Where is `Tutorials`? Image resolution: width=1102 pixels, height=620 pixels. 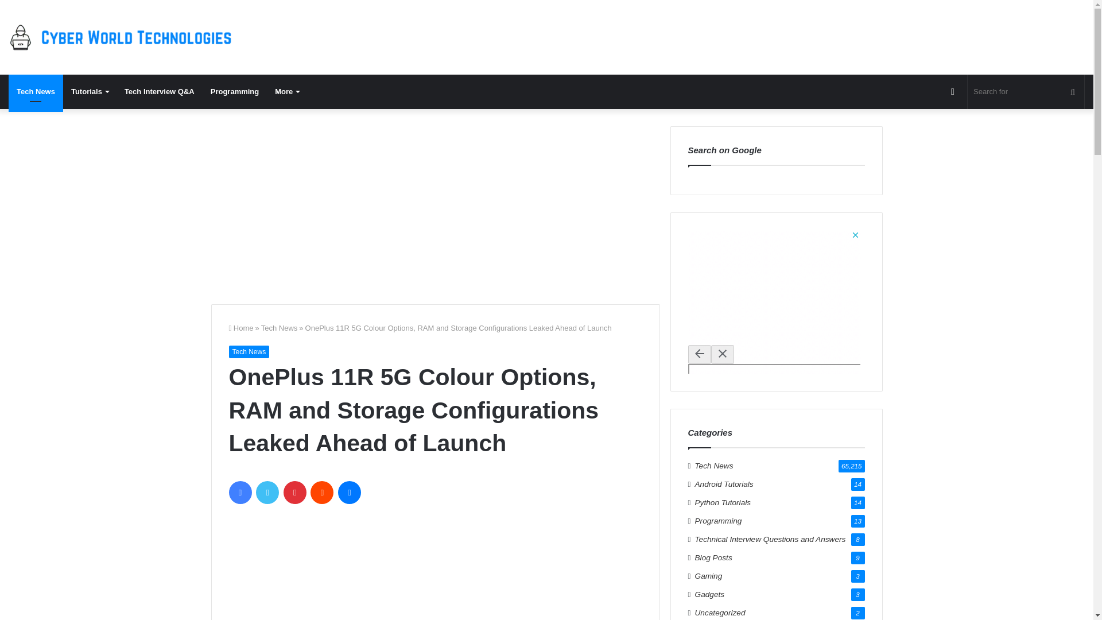 Tutorials is located at coordinates (90, 92).